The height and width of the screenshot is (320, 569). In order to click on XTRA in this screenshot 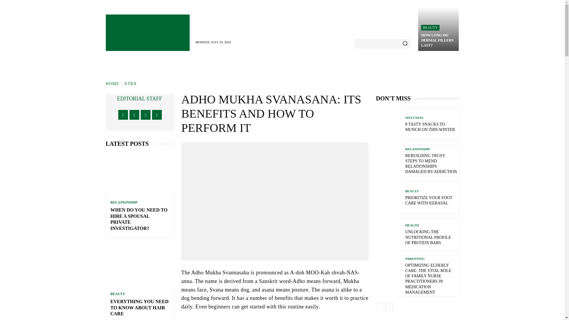, I will do `click(130, 84)`.